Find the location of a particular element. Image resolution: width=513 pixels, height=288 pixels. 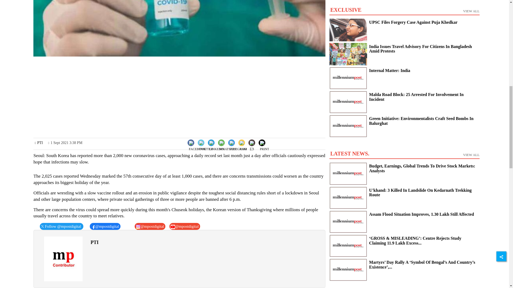

whatsapp is located at coordinates (228, 147).